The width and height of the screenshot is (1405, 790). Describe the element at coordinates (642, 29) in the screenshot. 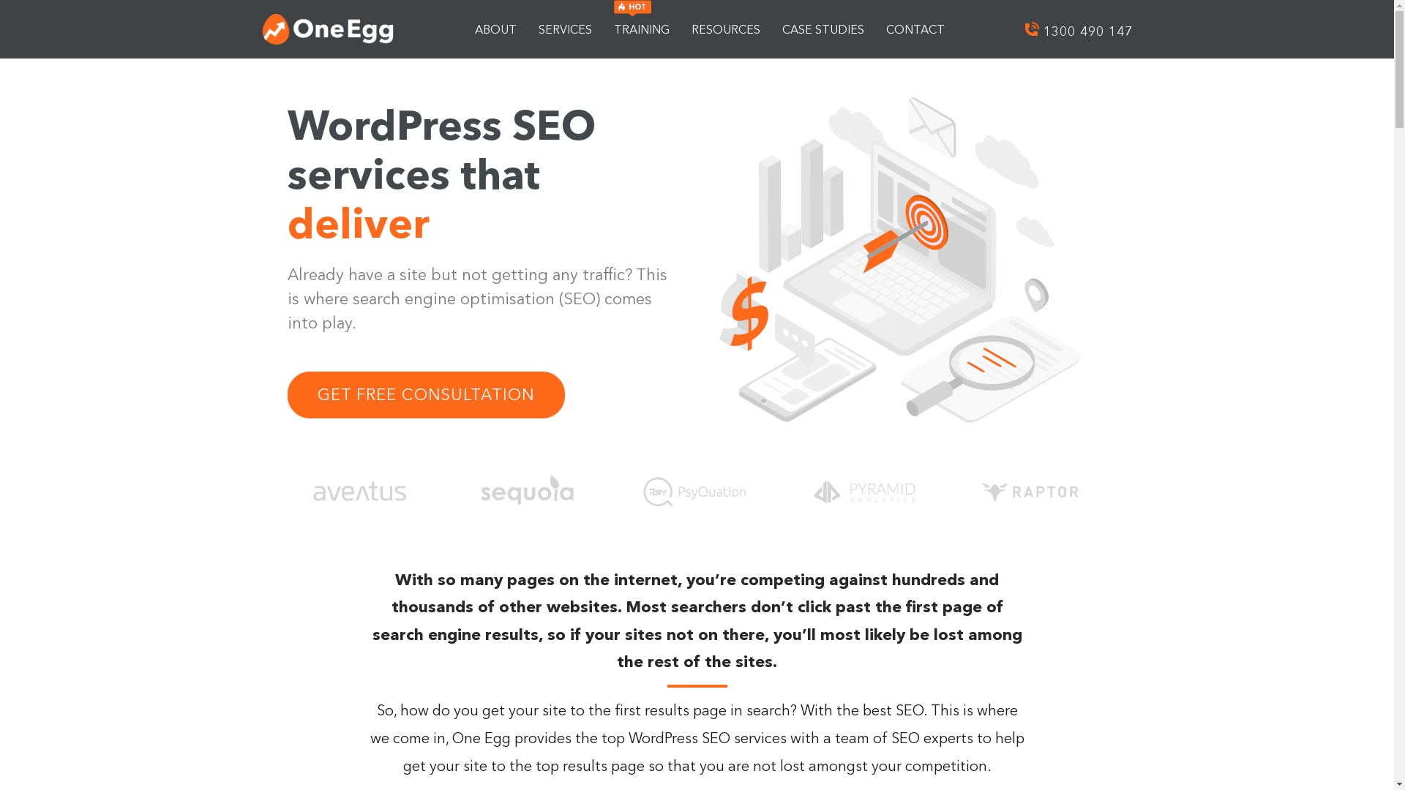

I see `TRAINING` at that location.